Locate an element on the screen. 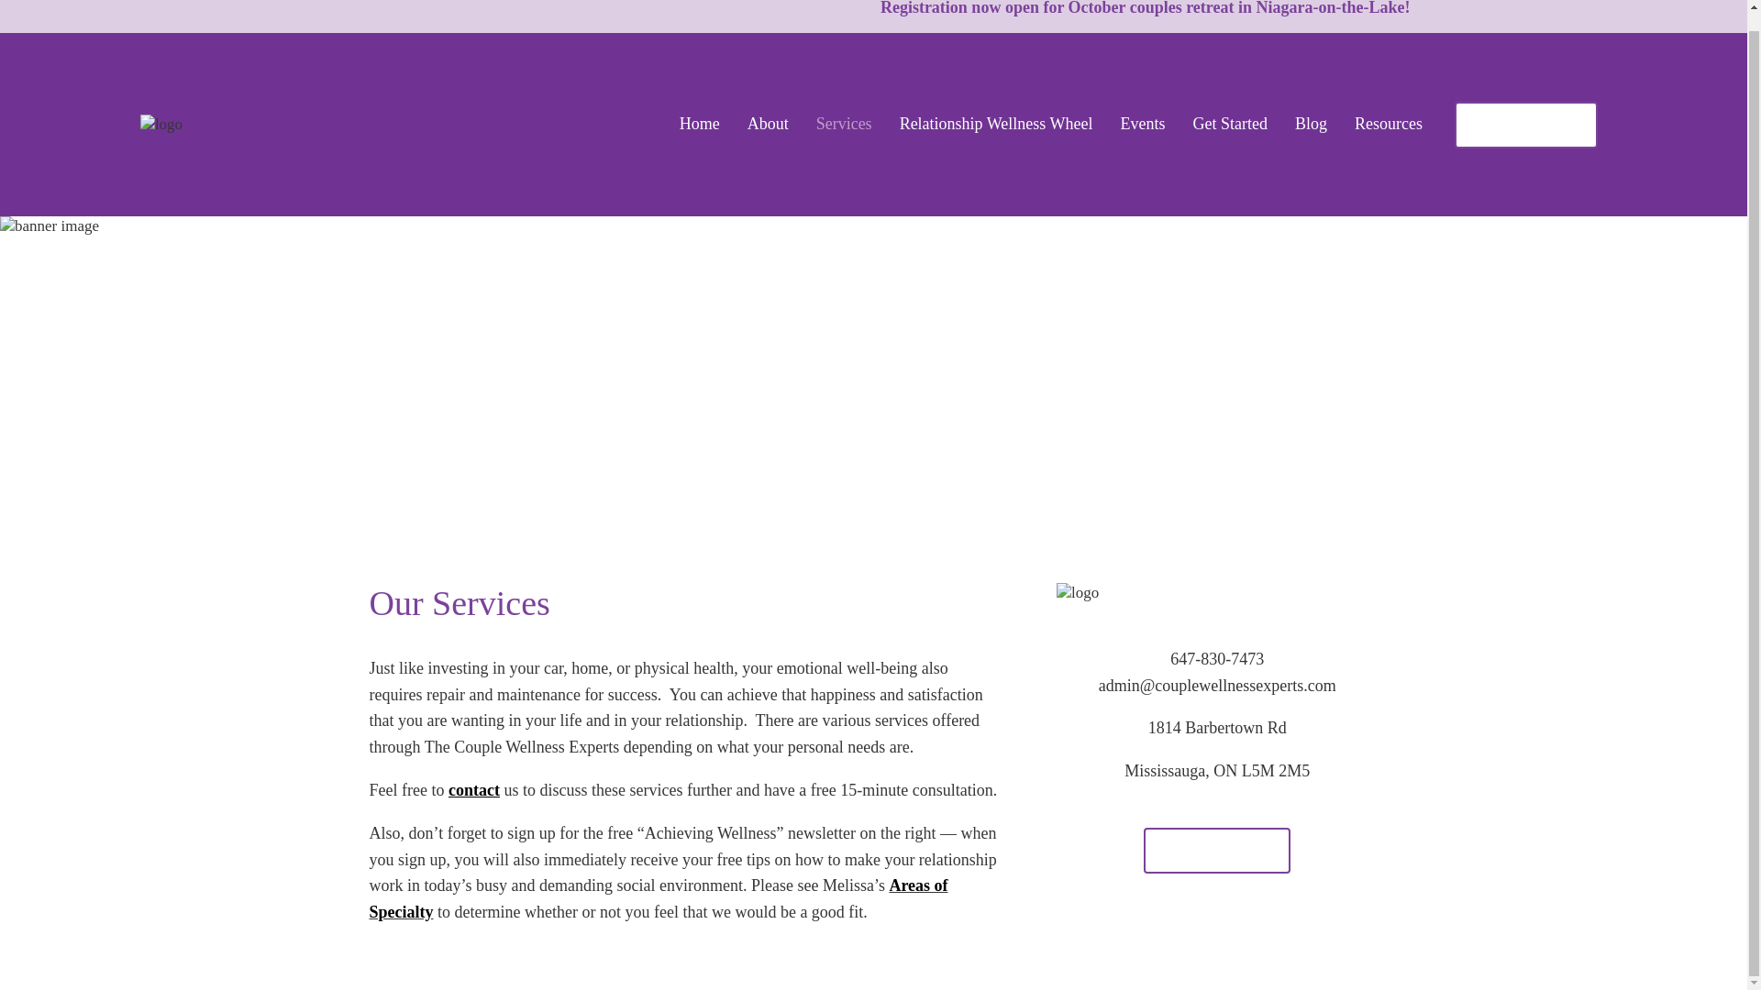 The image size is (1761, 990). Services is located at coordinates (844, 125).